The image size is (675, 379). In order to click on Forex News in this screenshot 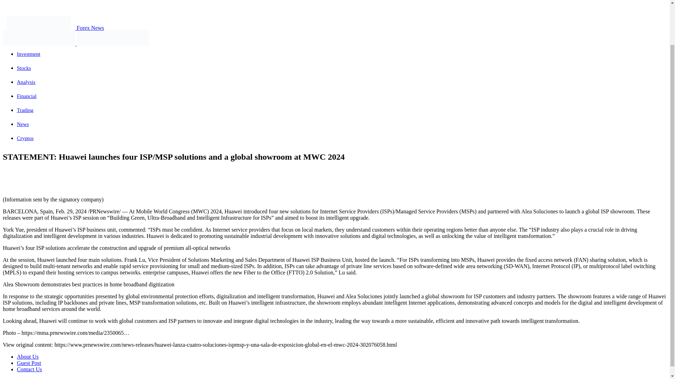, I will do `click(53, 28)`.